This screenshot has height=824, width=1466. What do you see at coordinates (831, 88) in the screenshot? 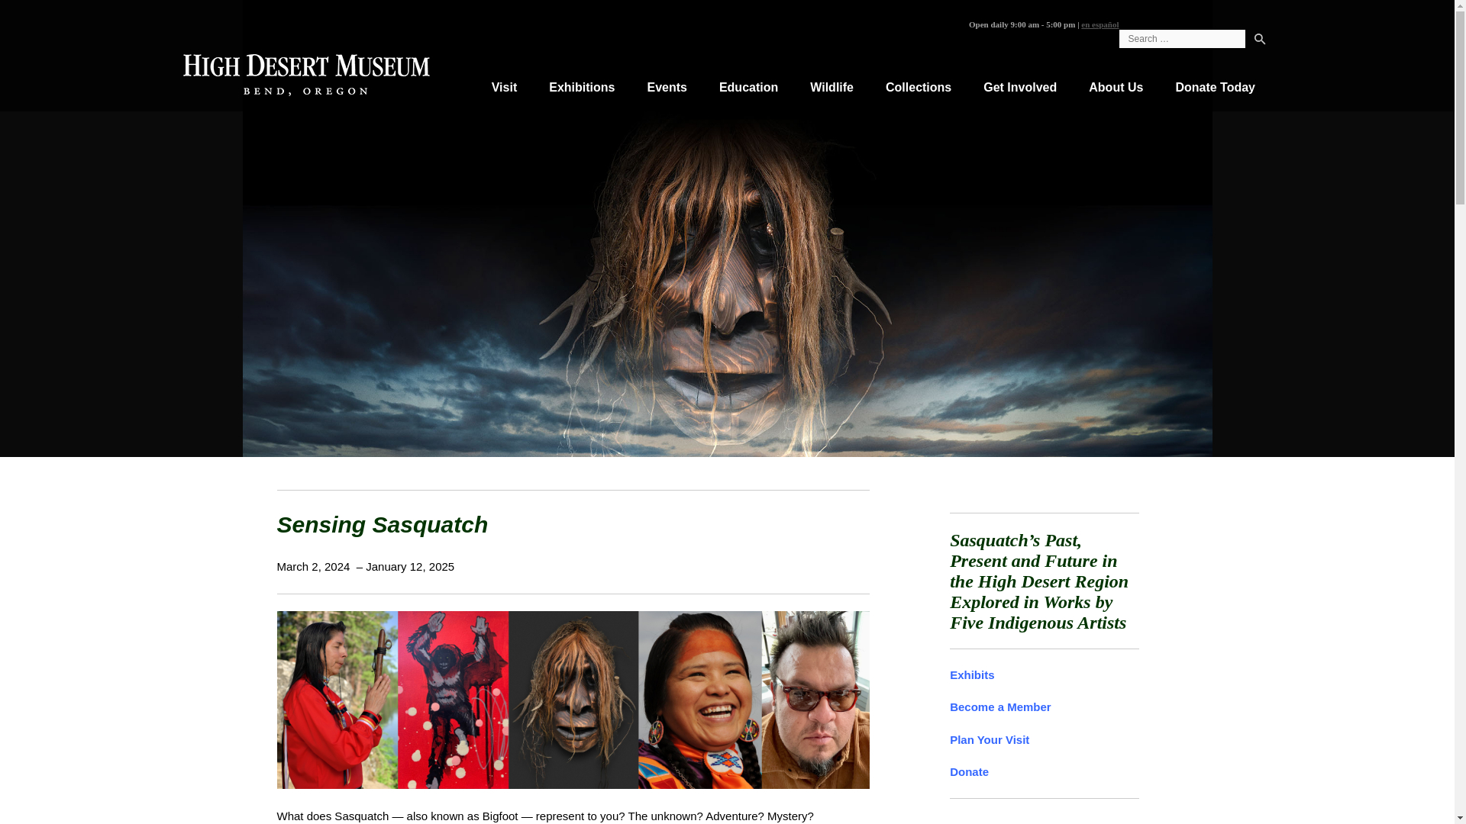
I see `Wildlife` at bounding box center [831, 88].